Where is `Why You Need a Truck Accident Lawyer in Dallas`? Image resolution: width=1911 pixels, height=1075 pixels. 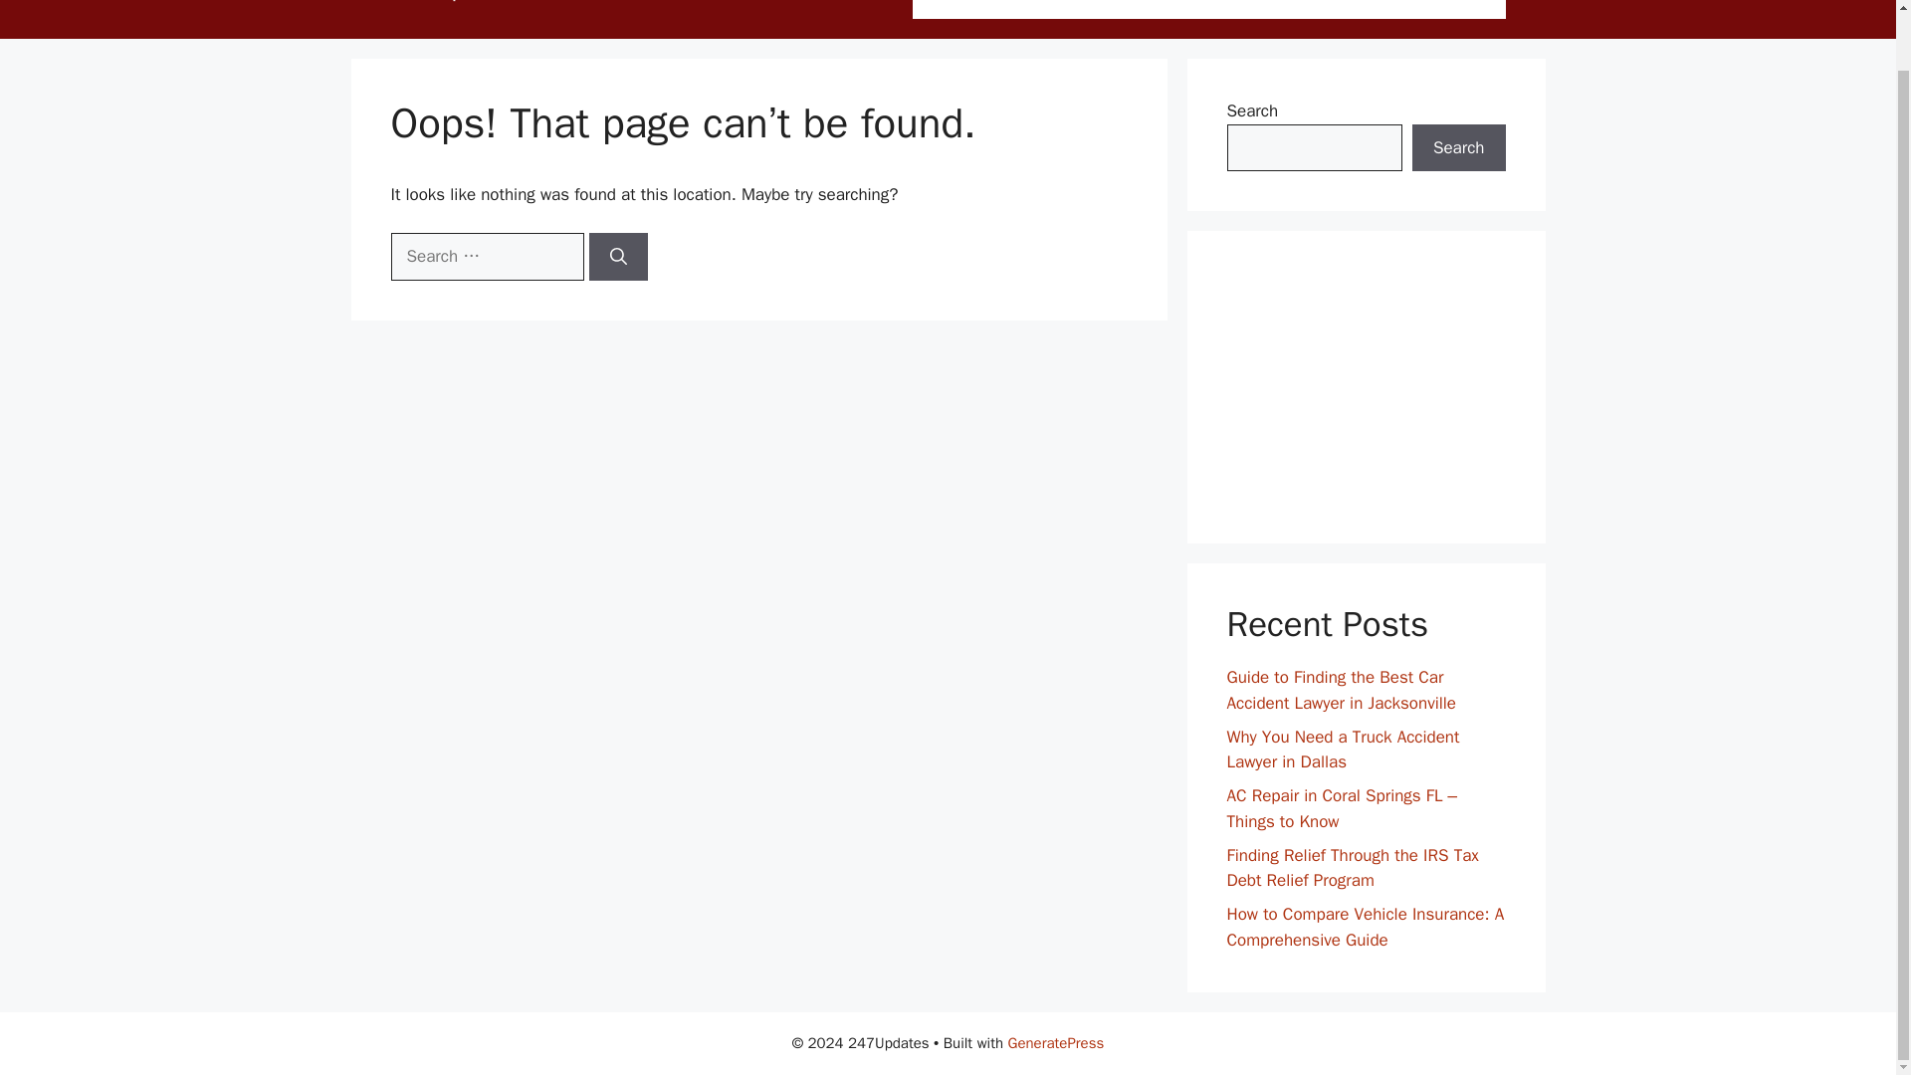
Why You Need a Truck Accident Lawyer in Dallas is located at coordinates (1343, 749).